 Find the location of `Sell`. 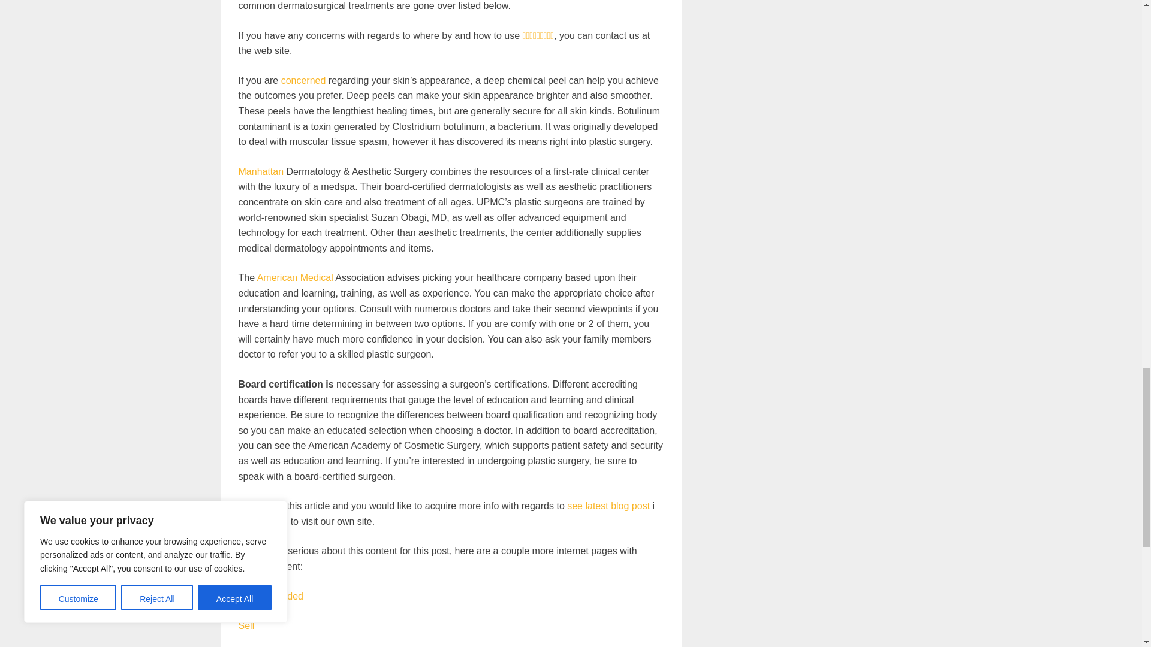

Sell is located at coordinates (246, 625).